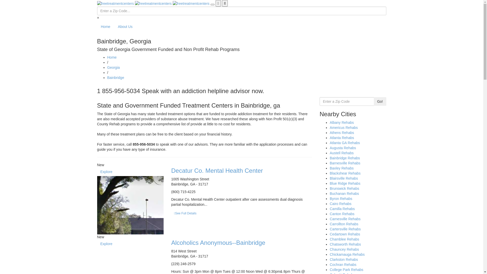 The width and height of the screenshot is (487, 274). I want to click on Bainbridge Rehabs, so click(345, 158).